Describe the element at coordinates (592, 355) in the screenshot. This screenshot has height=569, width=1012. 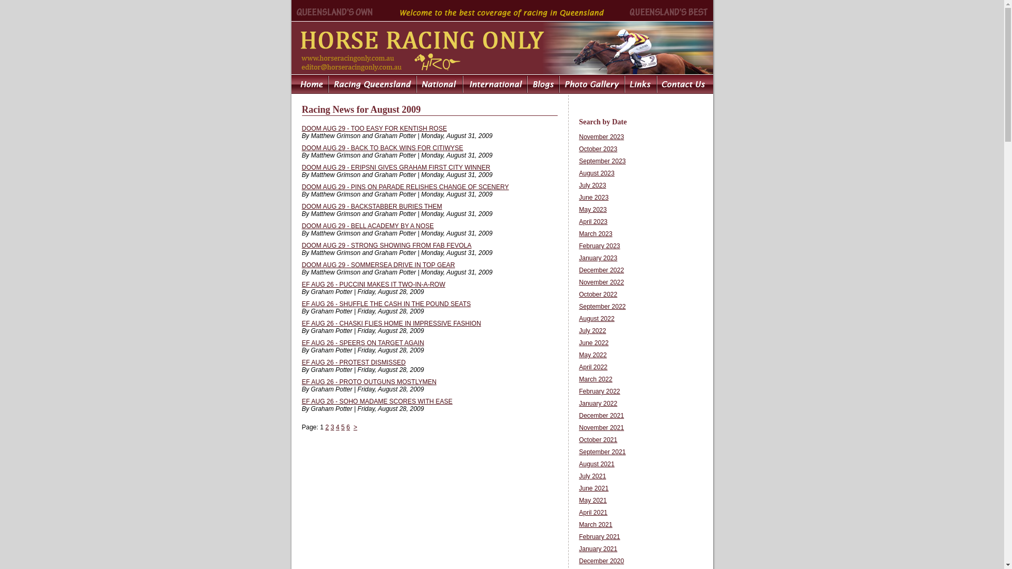
I see `May 2022` at that location.